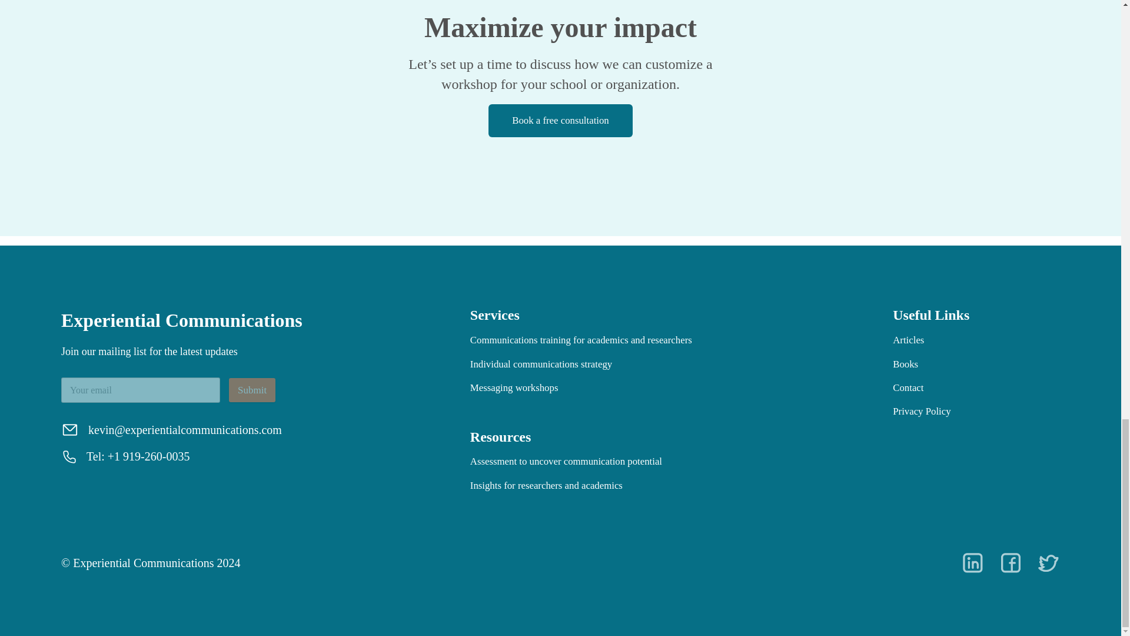  I want to click on Individual communications strategy, so click(541, 364).